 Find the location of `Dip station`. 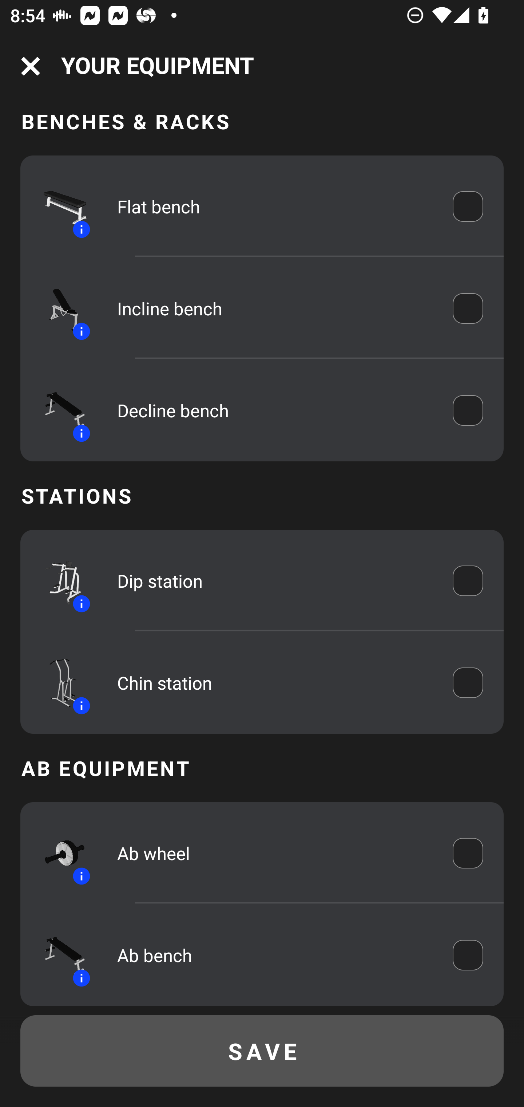

Dip station is located at coordinates (275, 580).